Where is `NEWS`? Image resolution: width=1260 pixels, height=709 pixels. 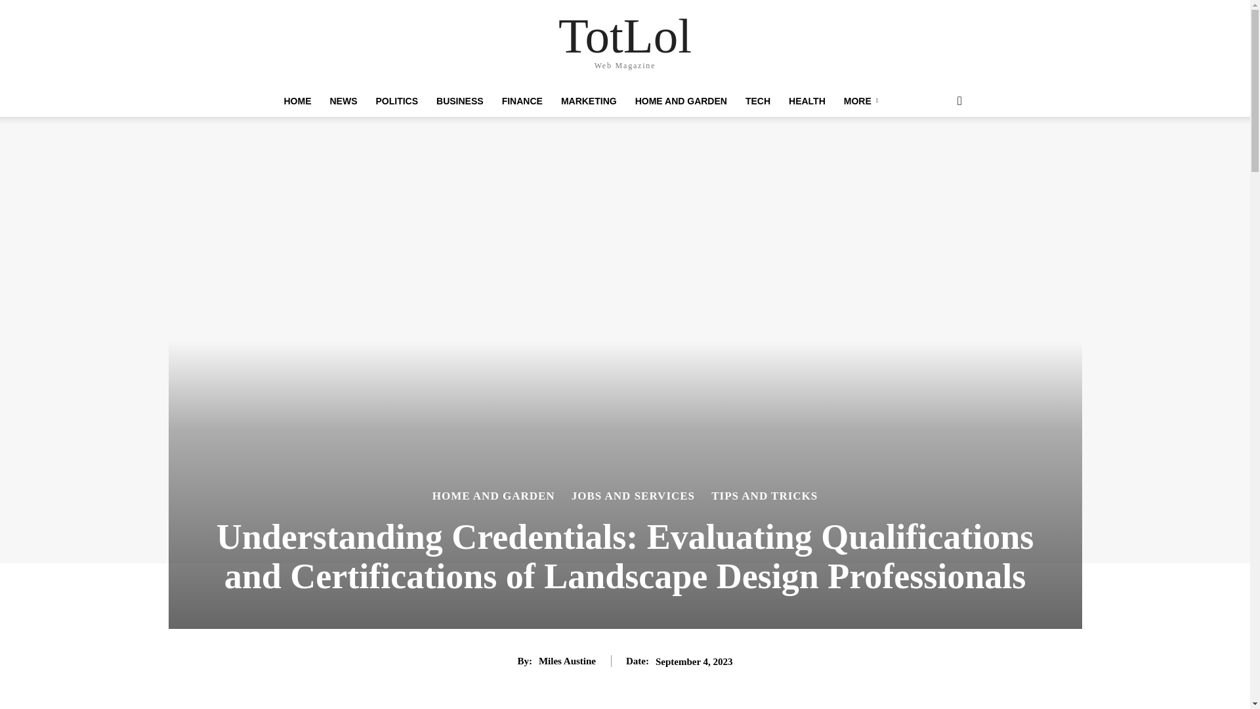
NEWS is located at coordinates (343, 101).